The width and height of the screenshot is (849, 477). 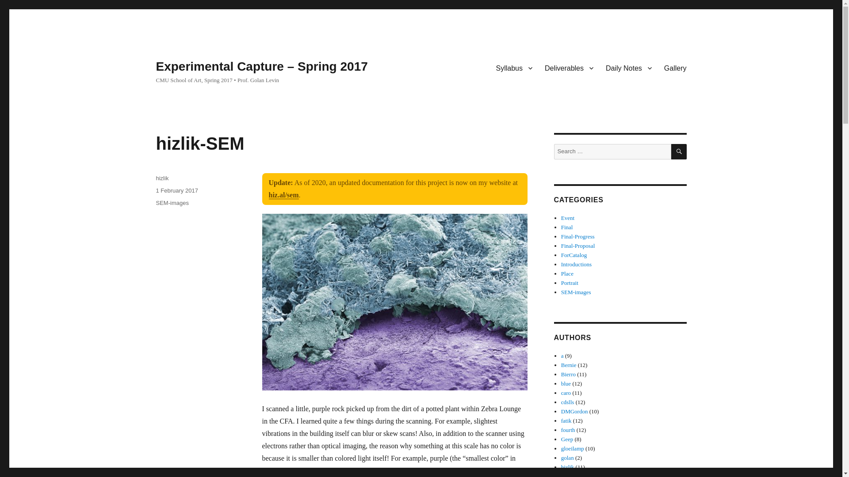 What do you see at coordinates (572, 448) in the screenshot?
I see `Posts by gloeilamp` at bounding box center [572, 448].